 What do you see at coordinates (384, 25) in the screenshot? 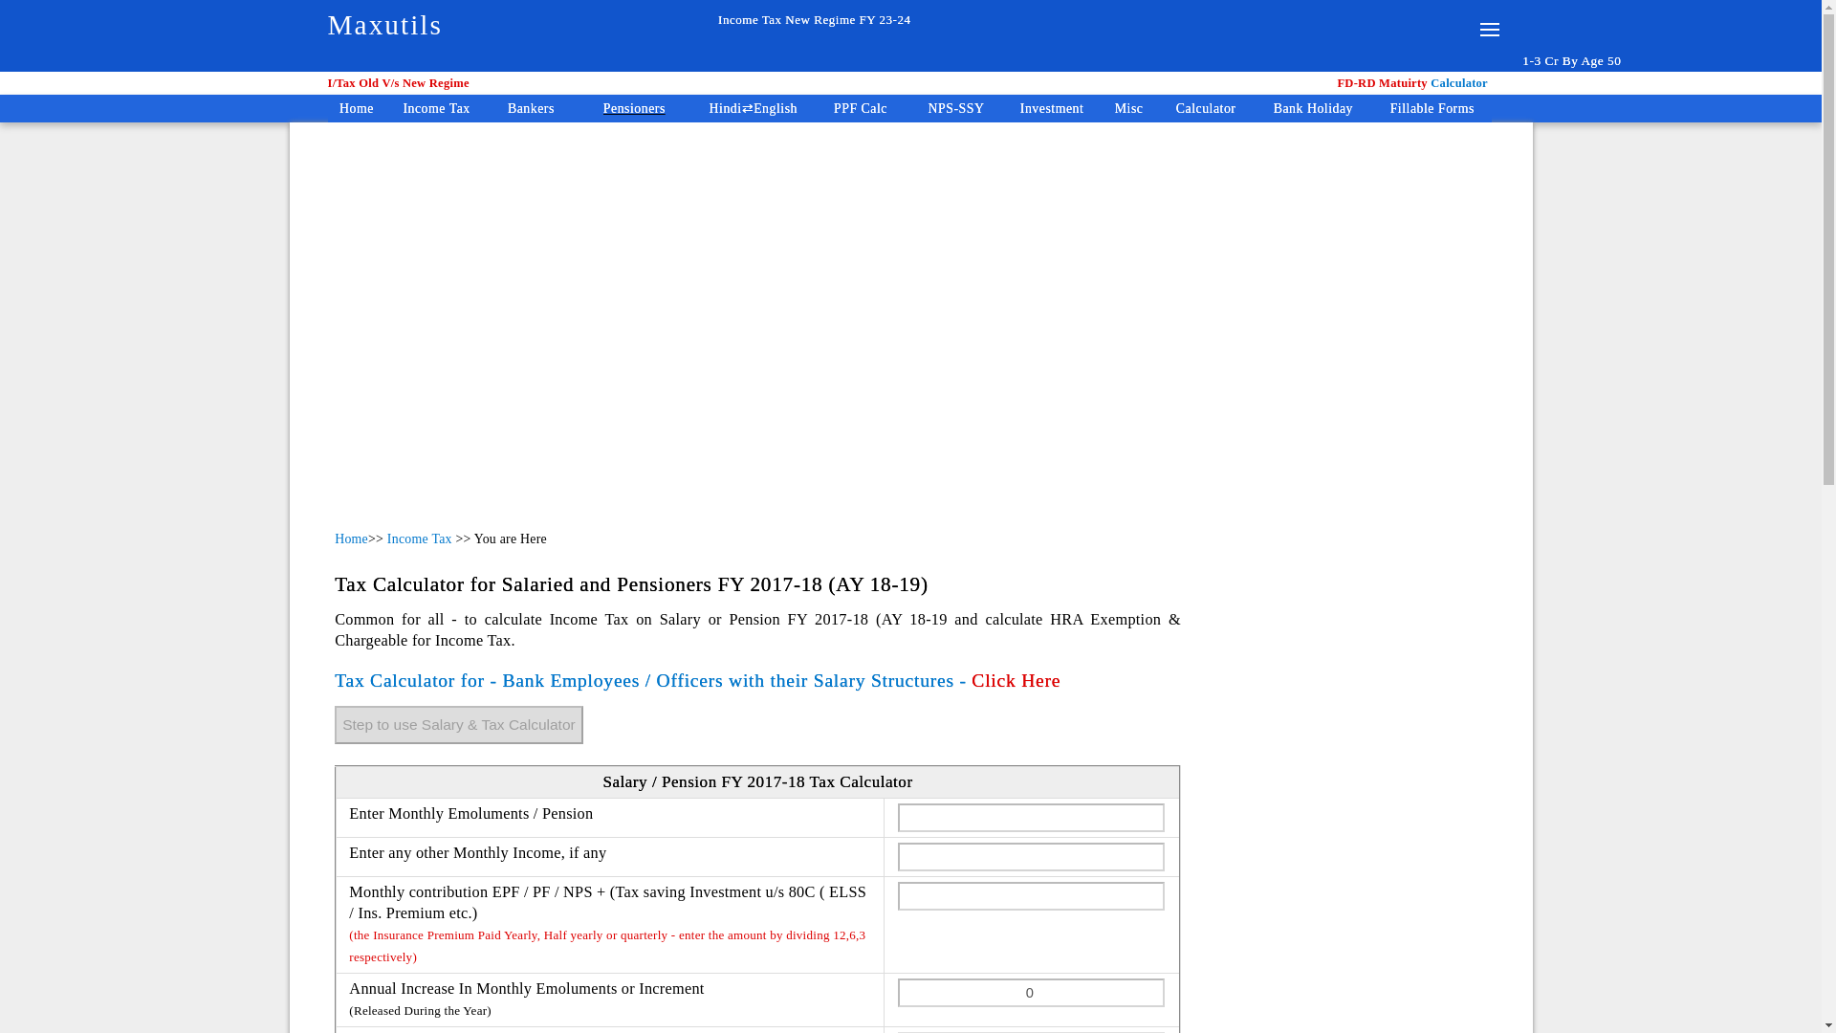
I see `Maxutils` at bounding box center [384, 25].